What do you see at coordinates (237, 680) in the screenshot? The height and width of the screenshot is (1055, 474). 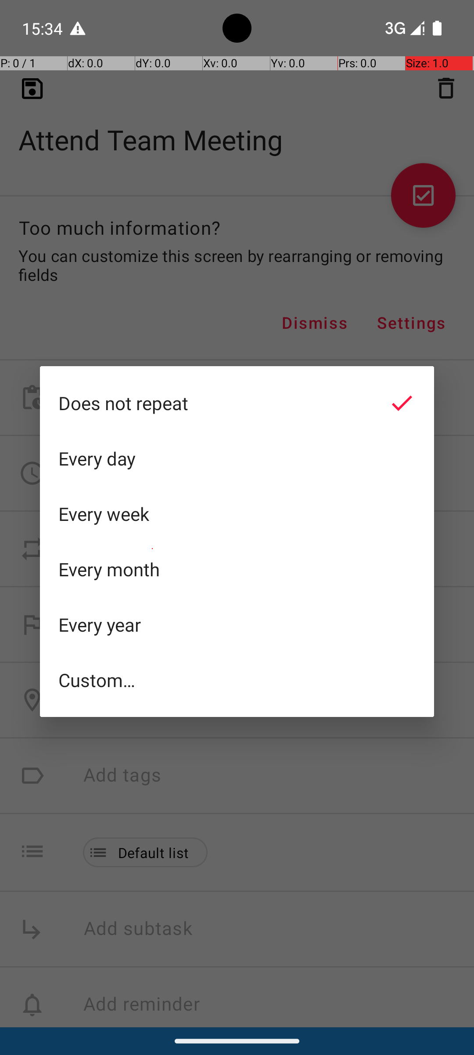 I see `Custom…` at bounding box center [237, 680].